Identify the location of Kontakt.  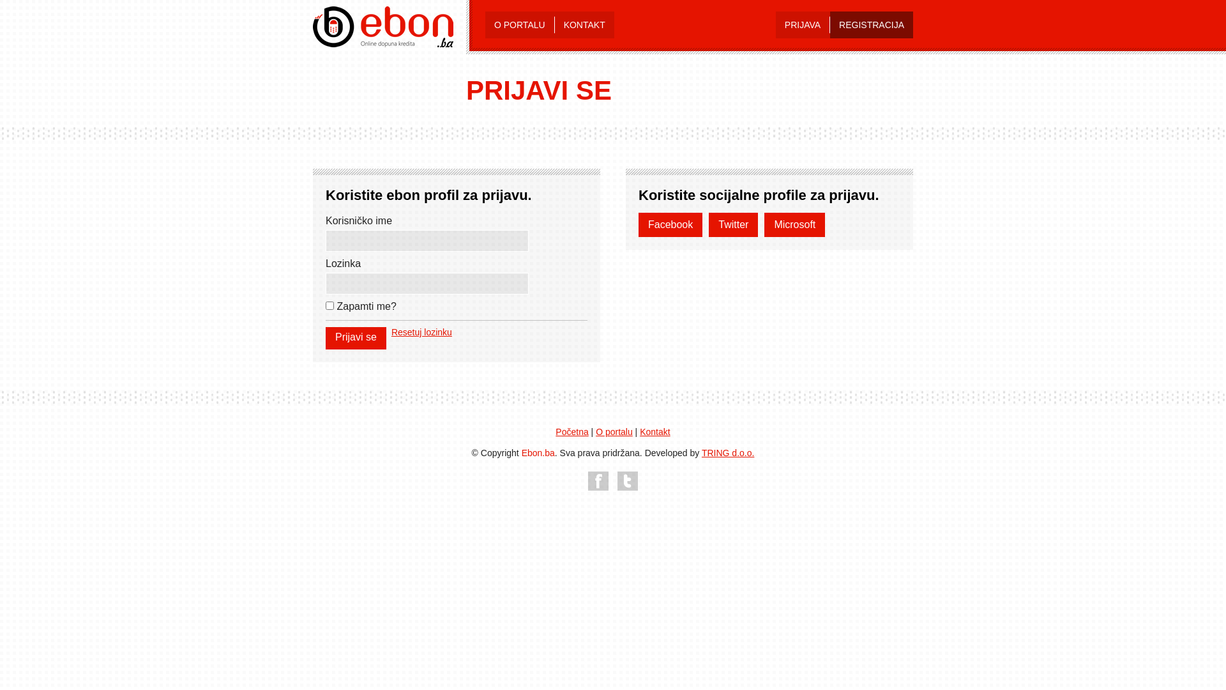
(655, 432).